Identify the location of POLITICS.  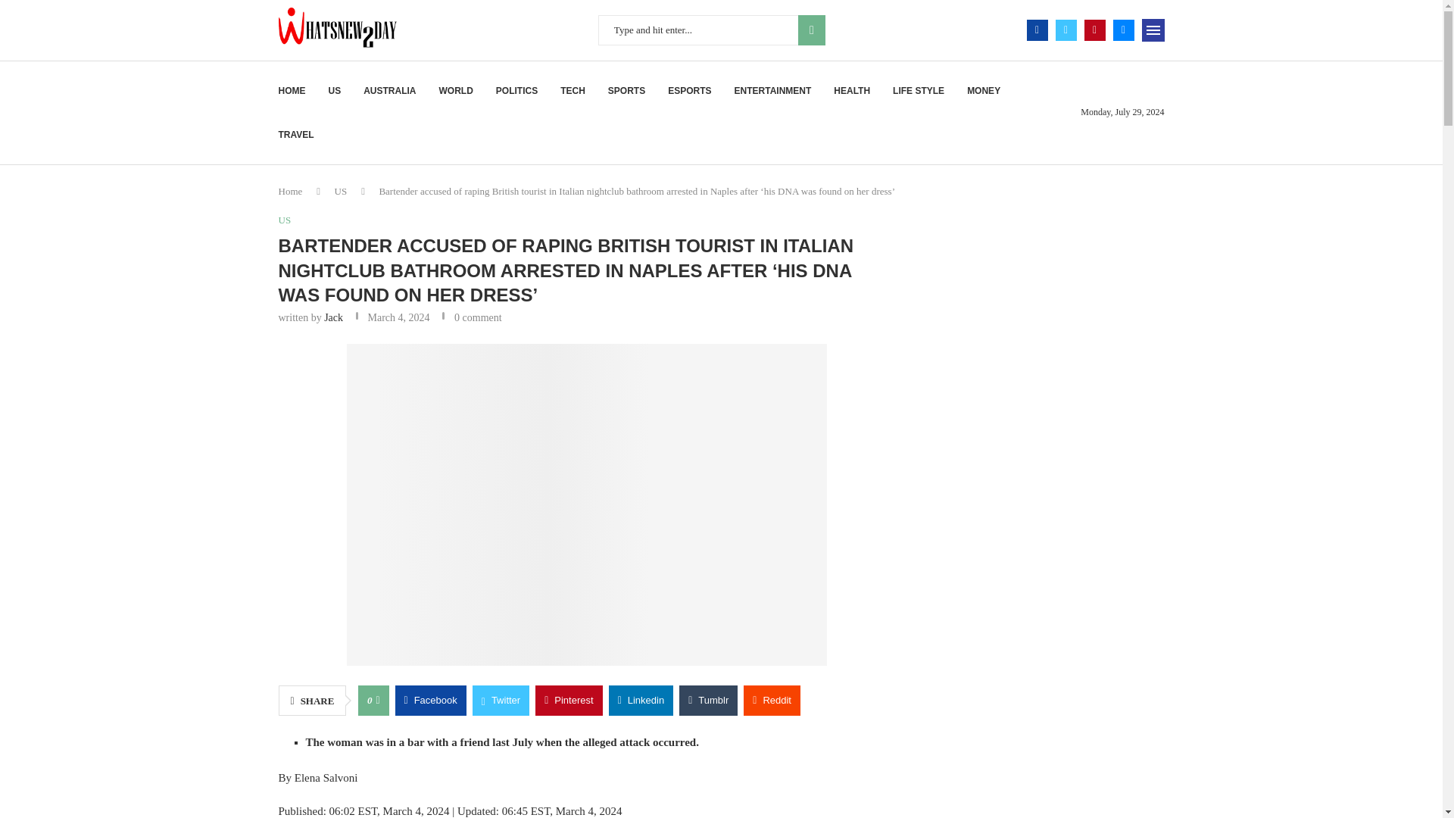
(516, 91).